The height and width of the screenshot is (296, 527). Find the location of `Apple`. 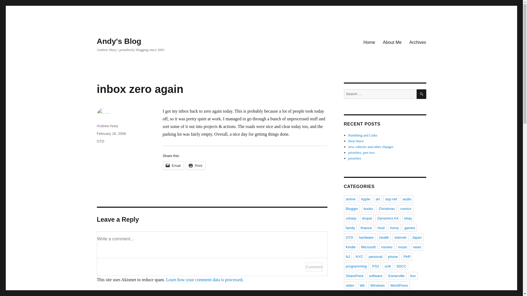

Apple is located at coordinates (365, 199).